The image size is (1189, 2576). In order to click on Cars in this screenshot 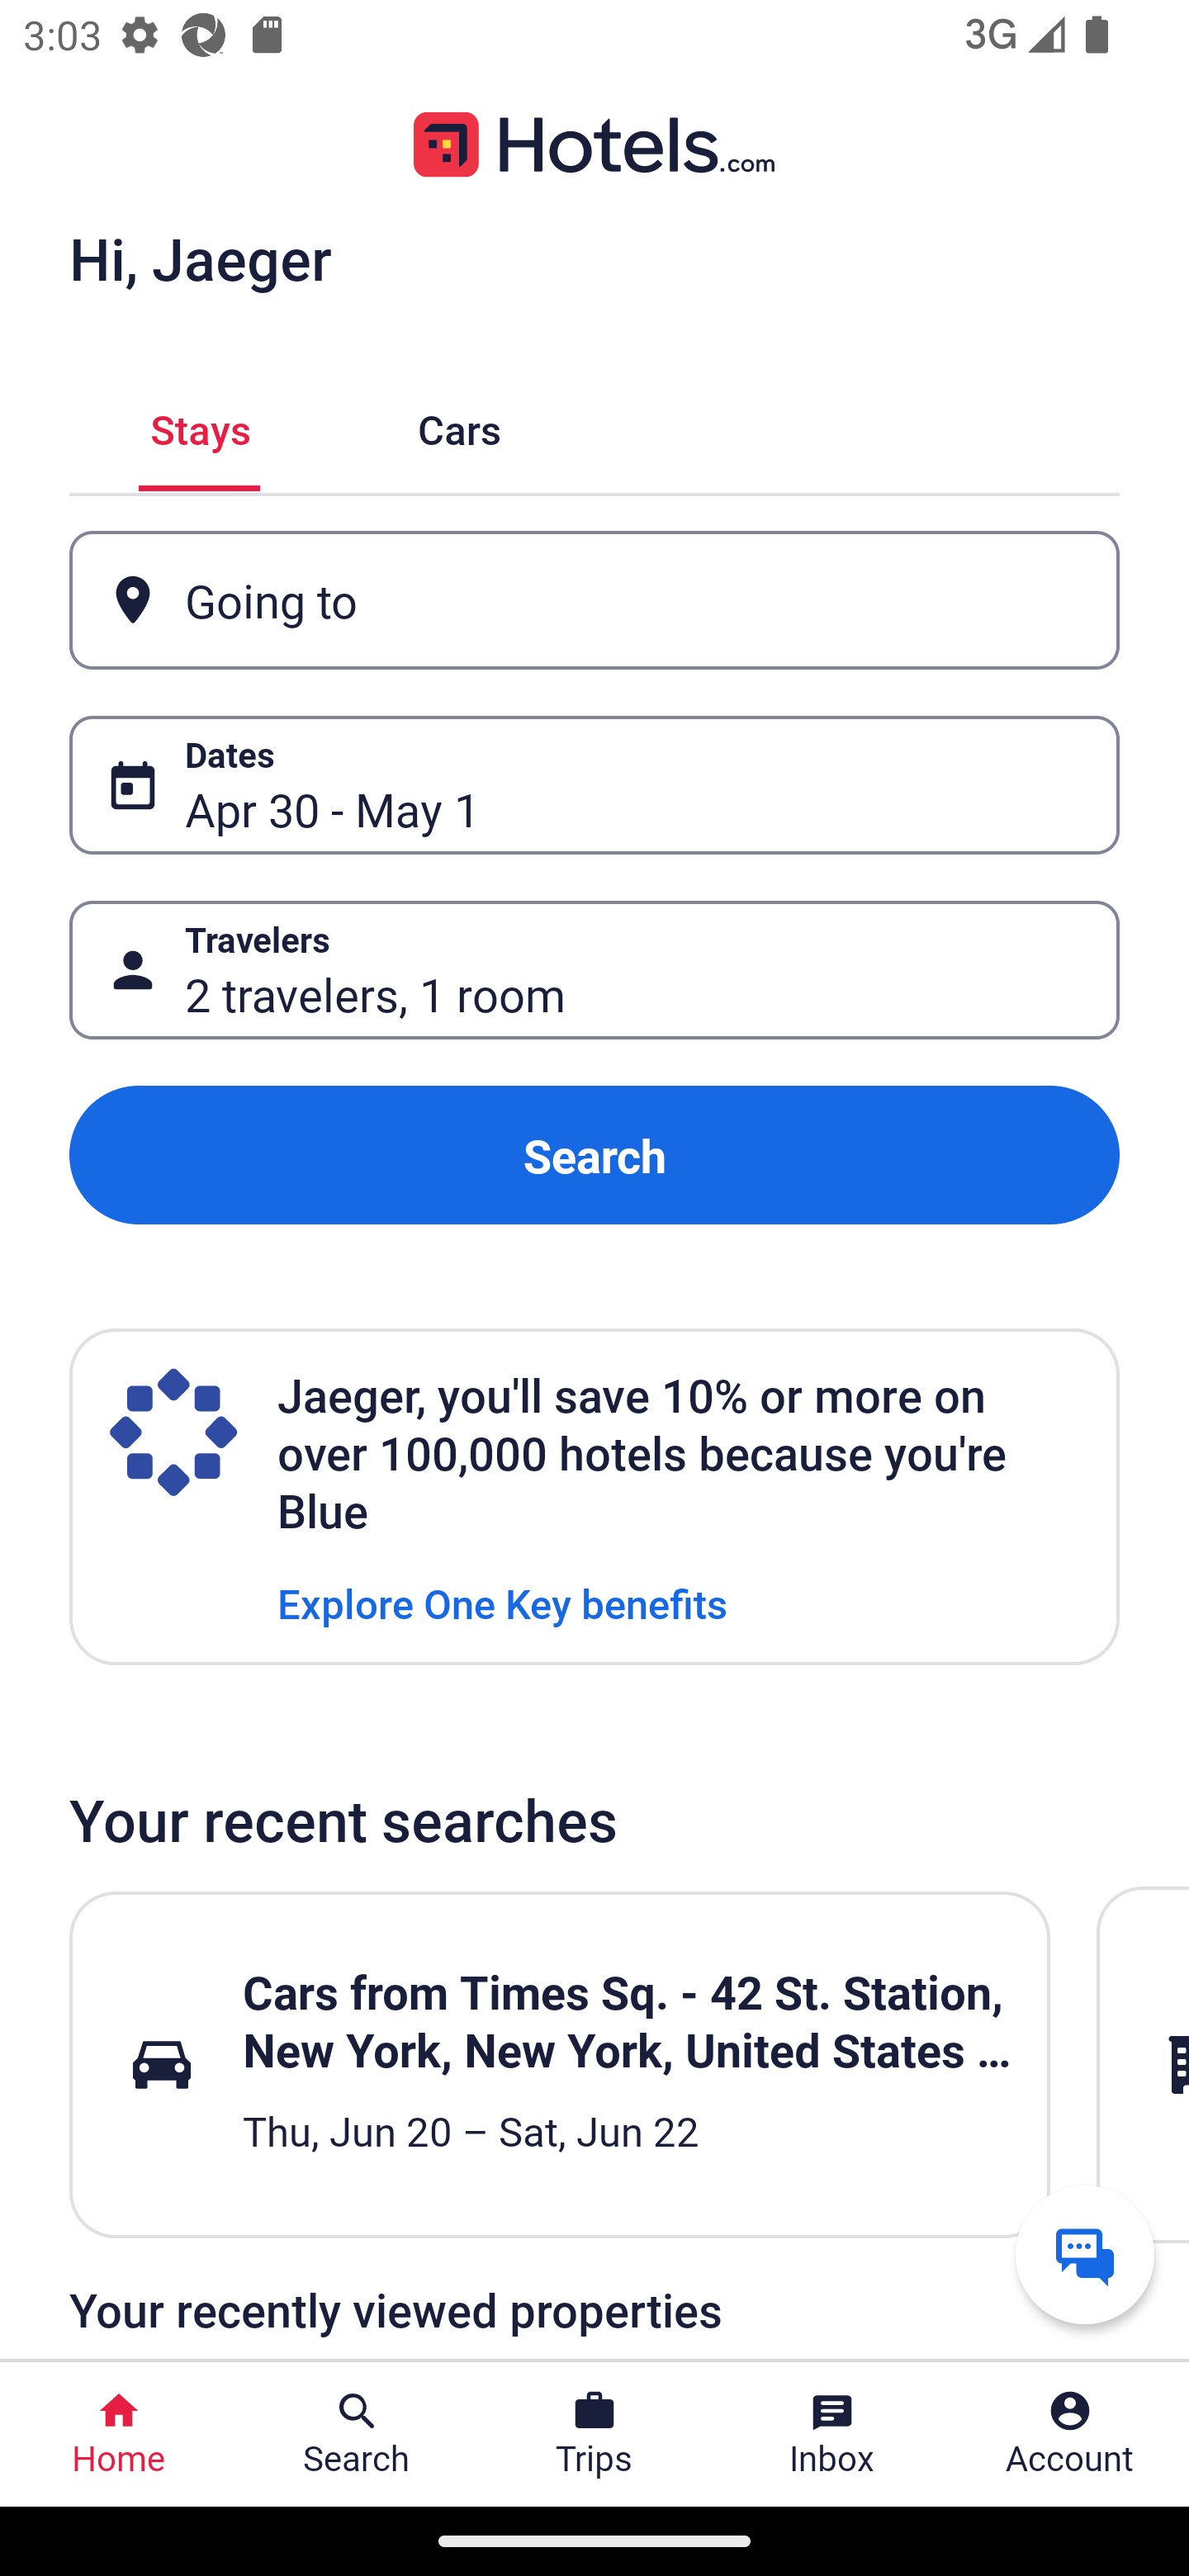, I will do `click(459, 426)`.